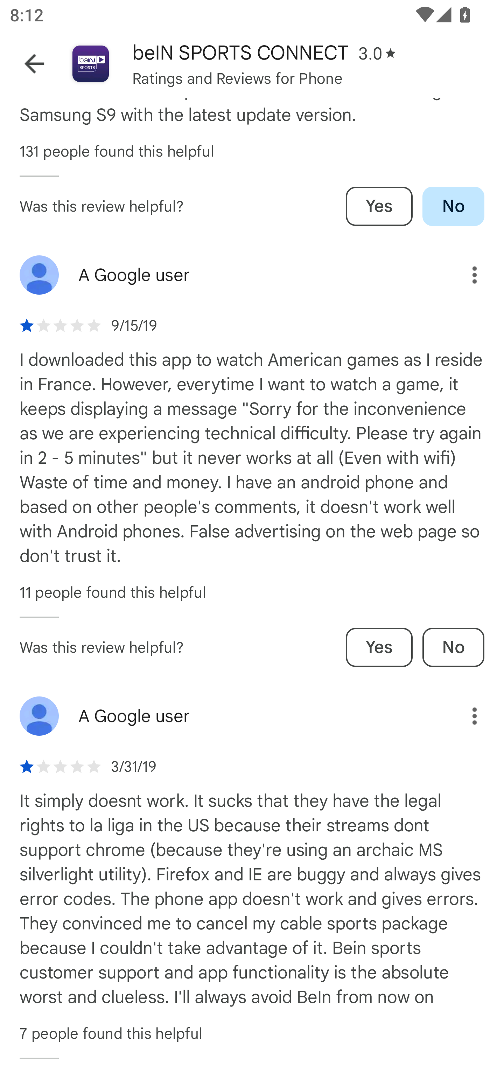  I want to click on Options, so click(464, 275).